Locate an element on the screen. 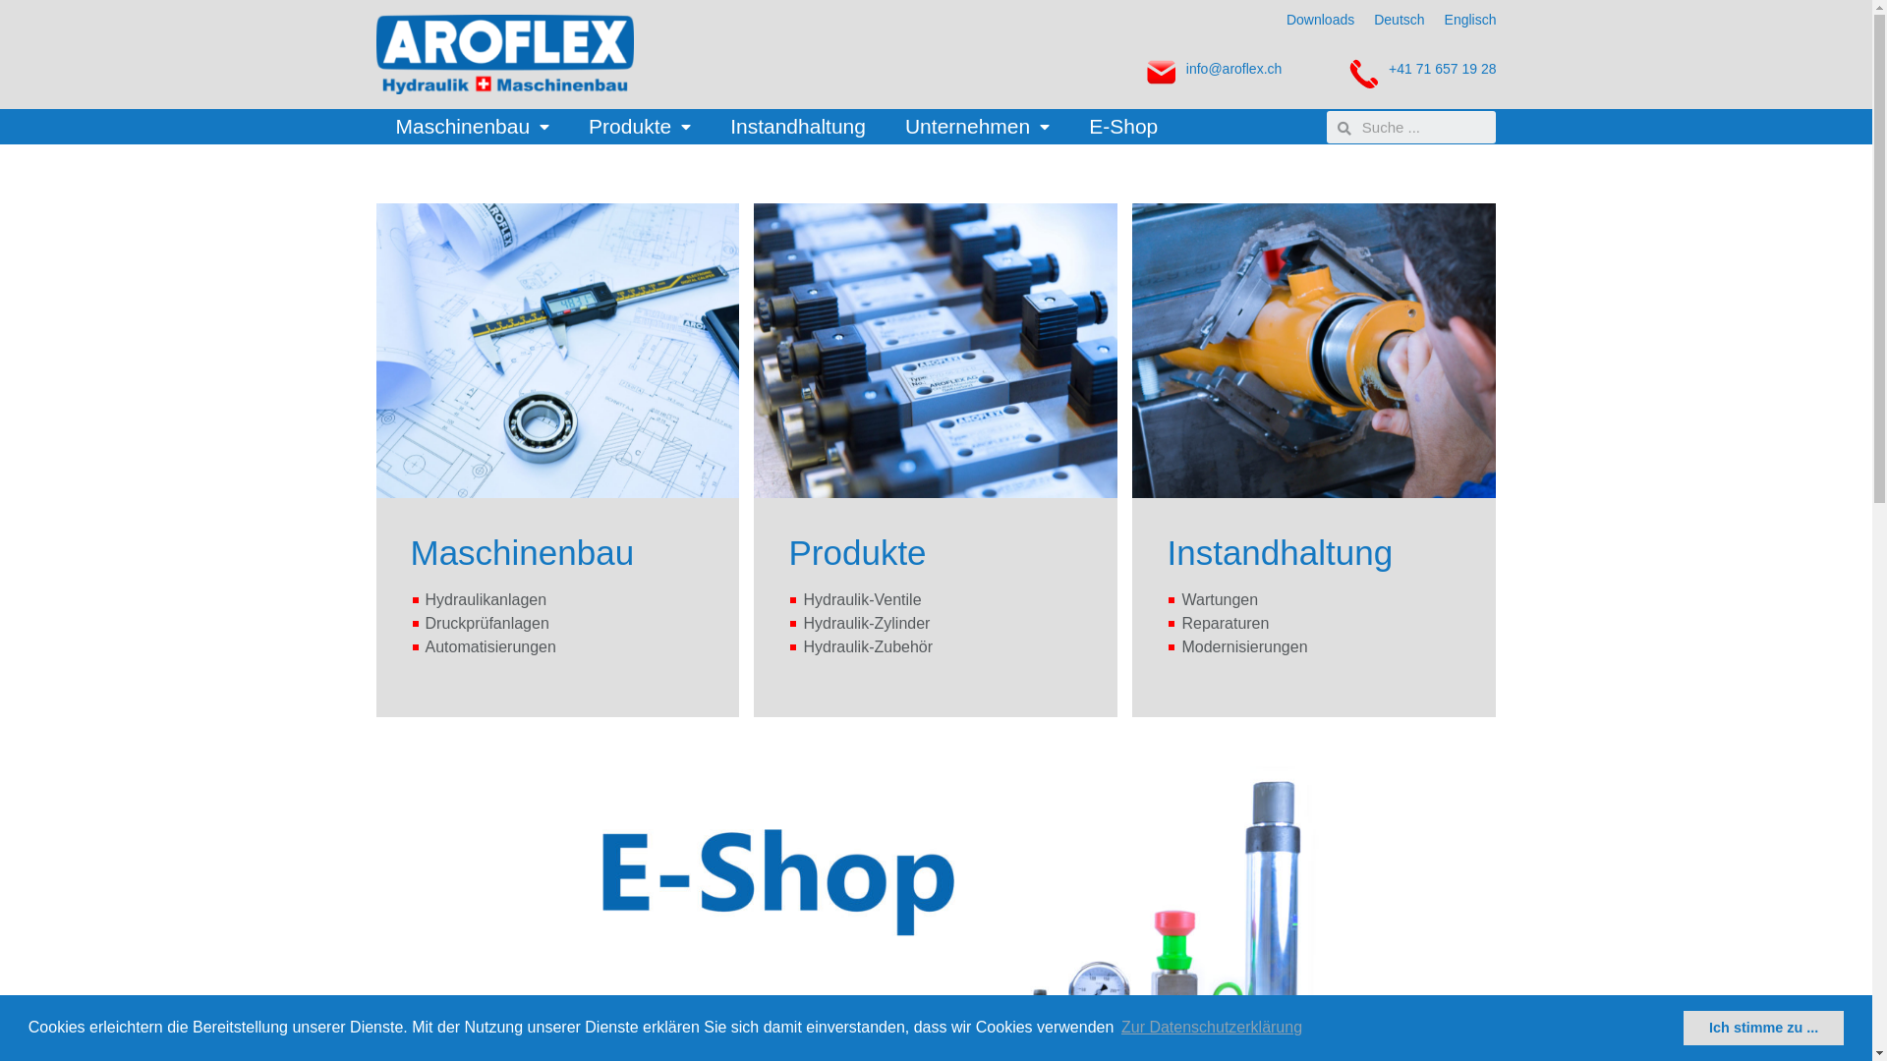  +41 71 657 19 28 is located at coordinates (1443, 69).